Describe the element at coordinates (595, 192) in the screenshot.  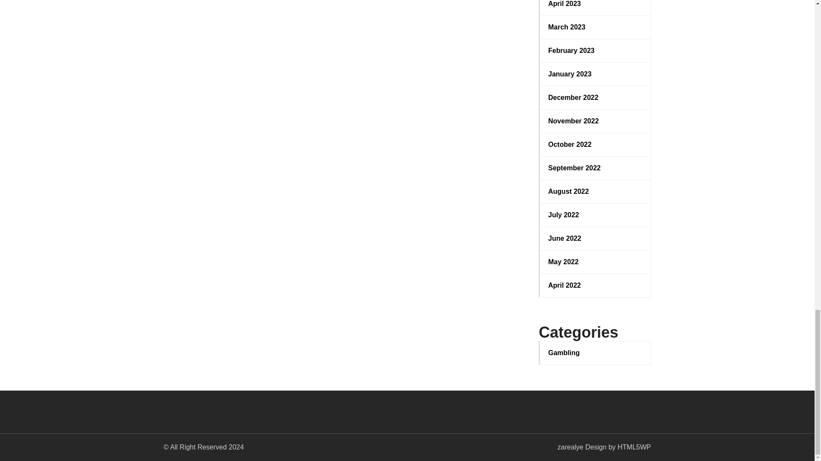
I see `August 2022` at that location.